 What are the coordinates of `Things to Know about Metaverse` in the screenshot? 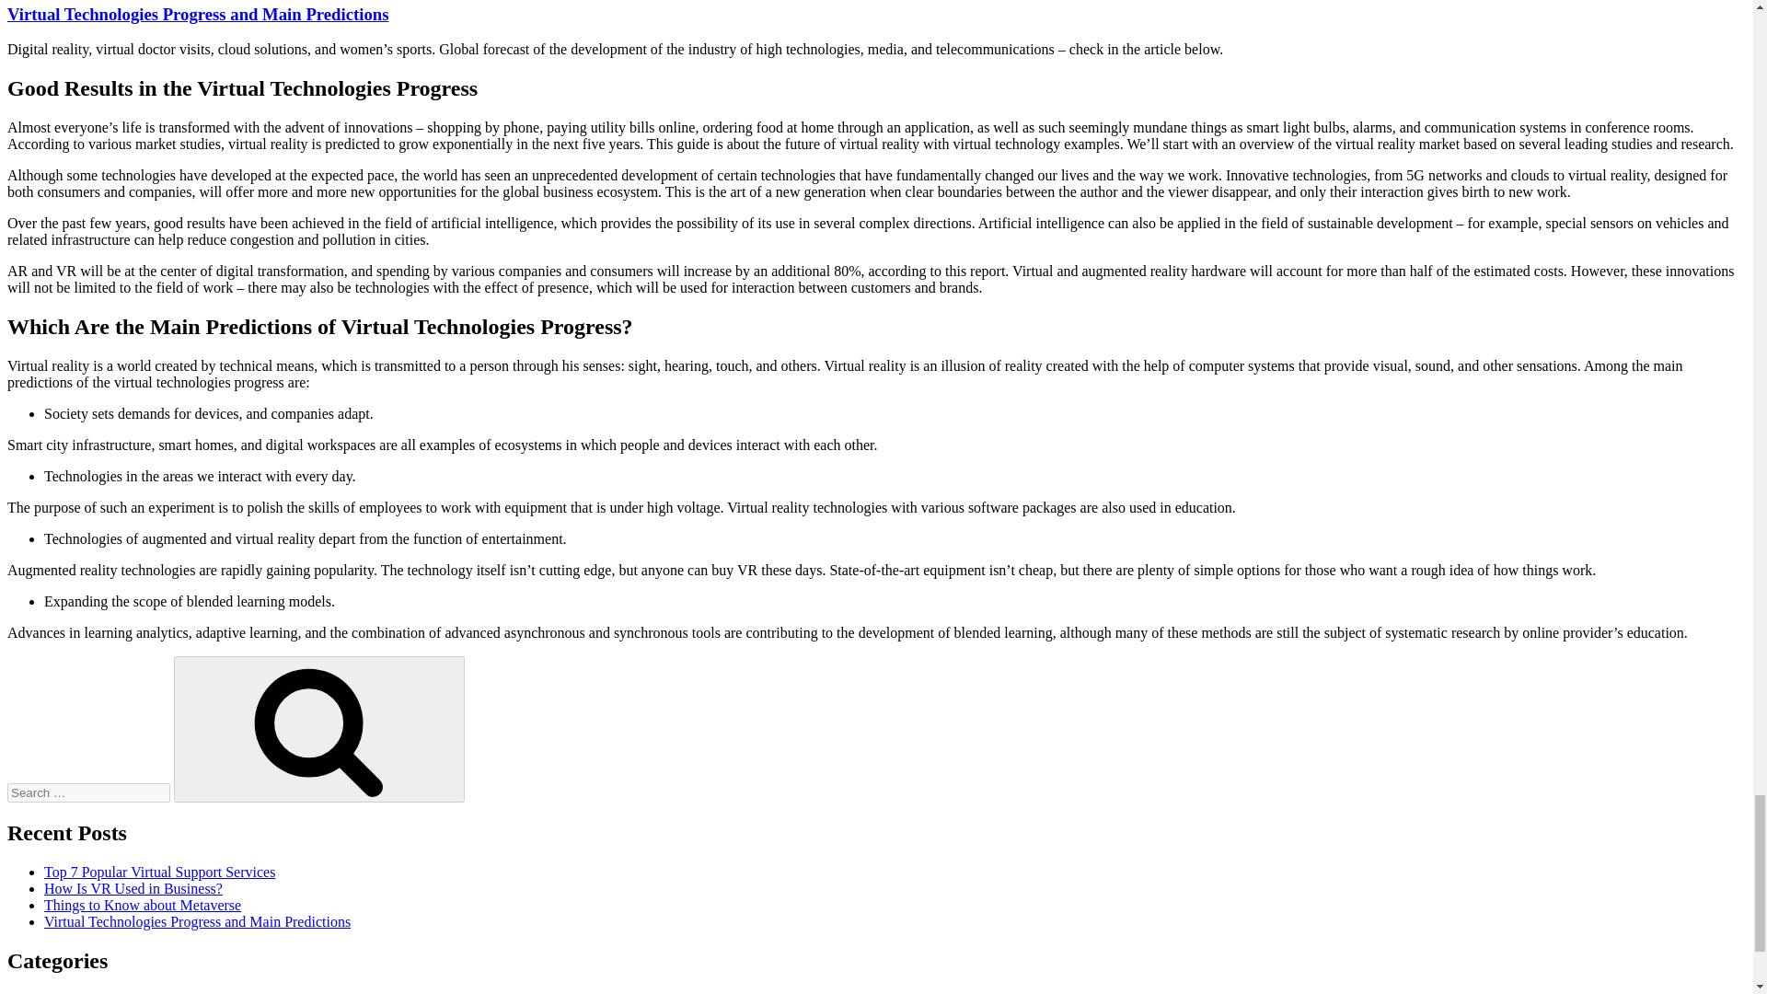 It's located at (142, 906).